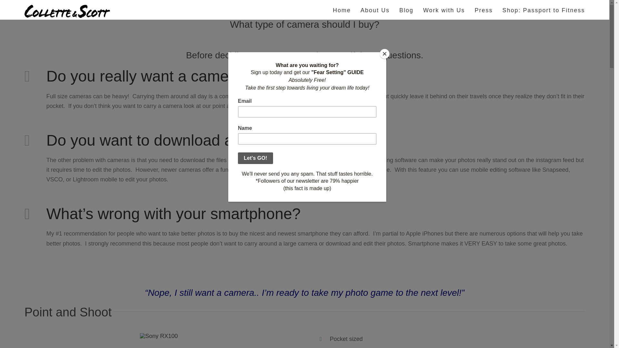  I want to click on Shop: Passport to Fitness, so click(544, 10).